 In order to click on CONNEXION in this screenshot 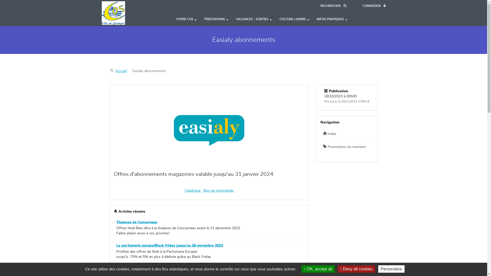, I will do `click(374, 6)`.